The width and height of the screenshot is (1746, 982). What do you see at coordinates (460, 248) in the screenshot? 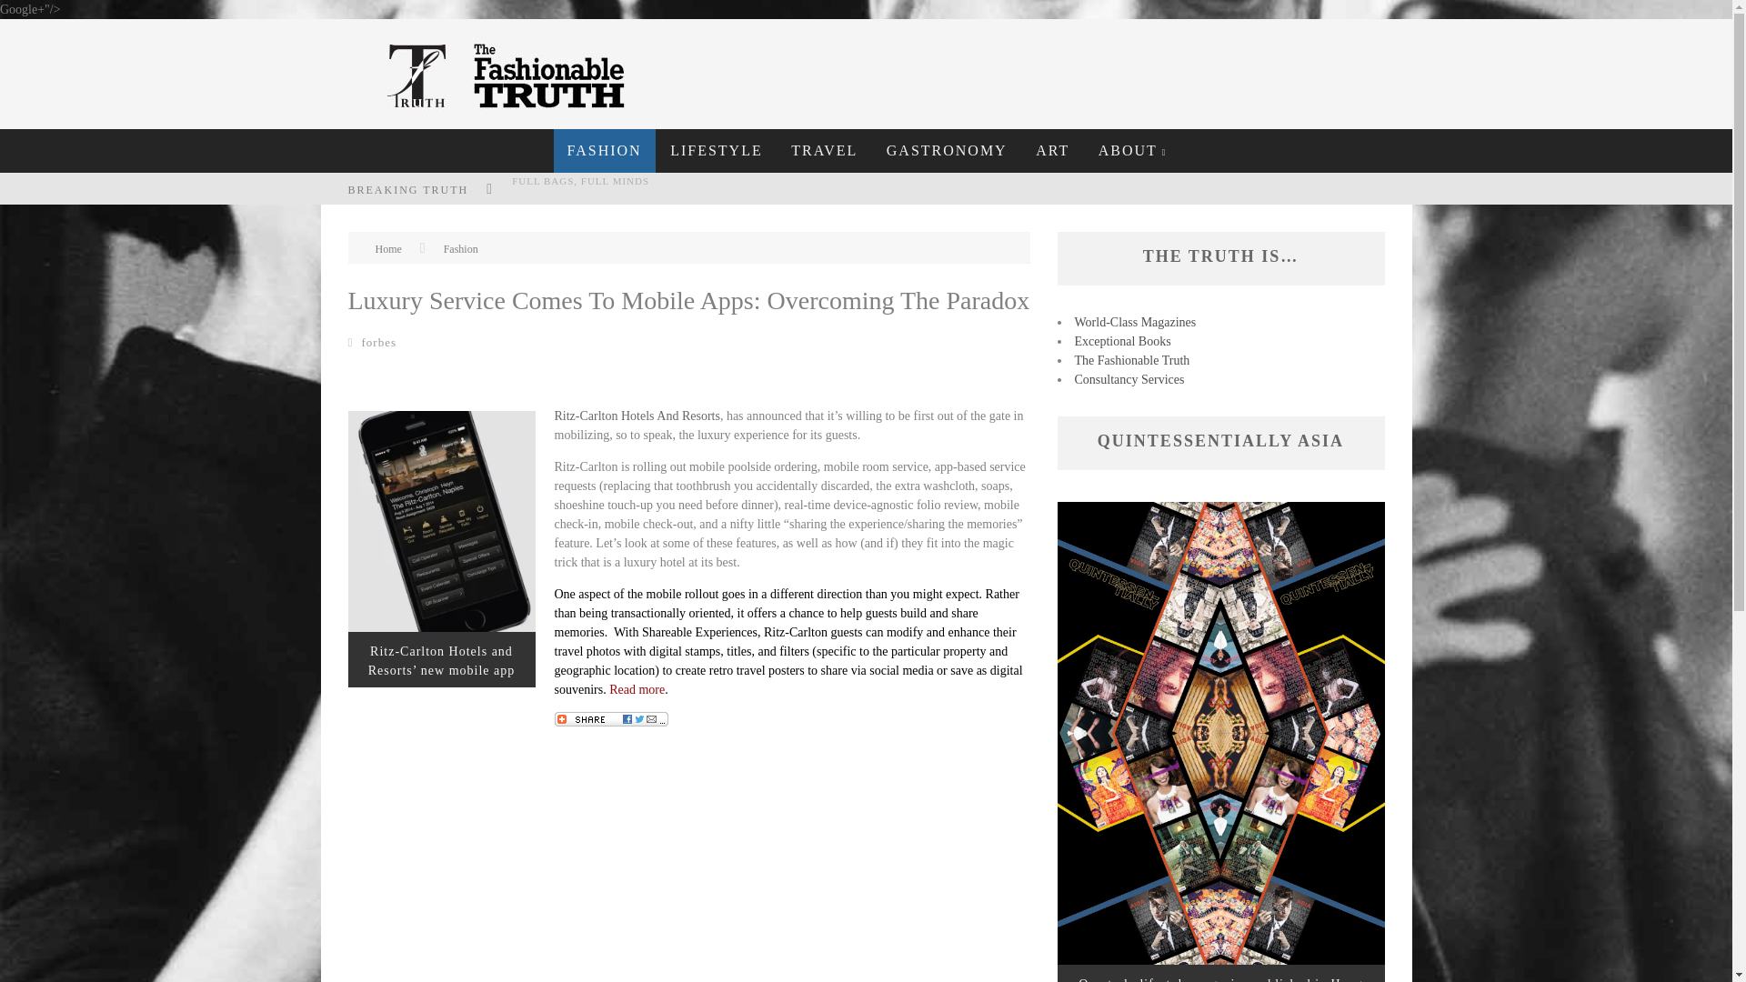
I see `View all posts in Fashion` at bounding box center [460, 248].